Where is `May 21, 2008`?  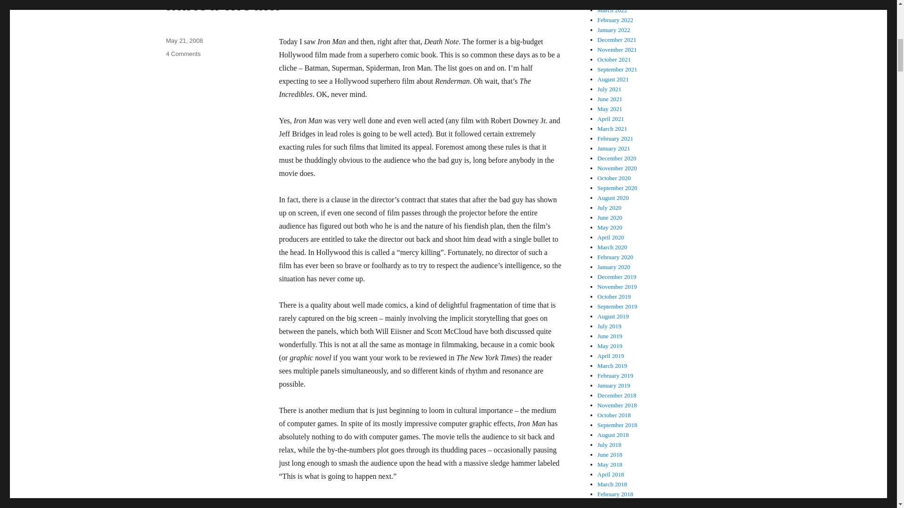
May 21, 2008 is located at coordinates (183, 54).